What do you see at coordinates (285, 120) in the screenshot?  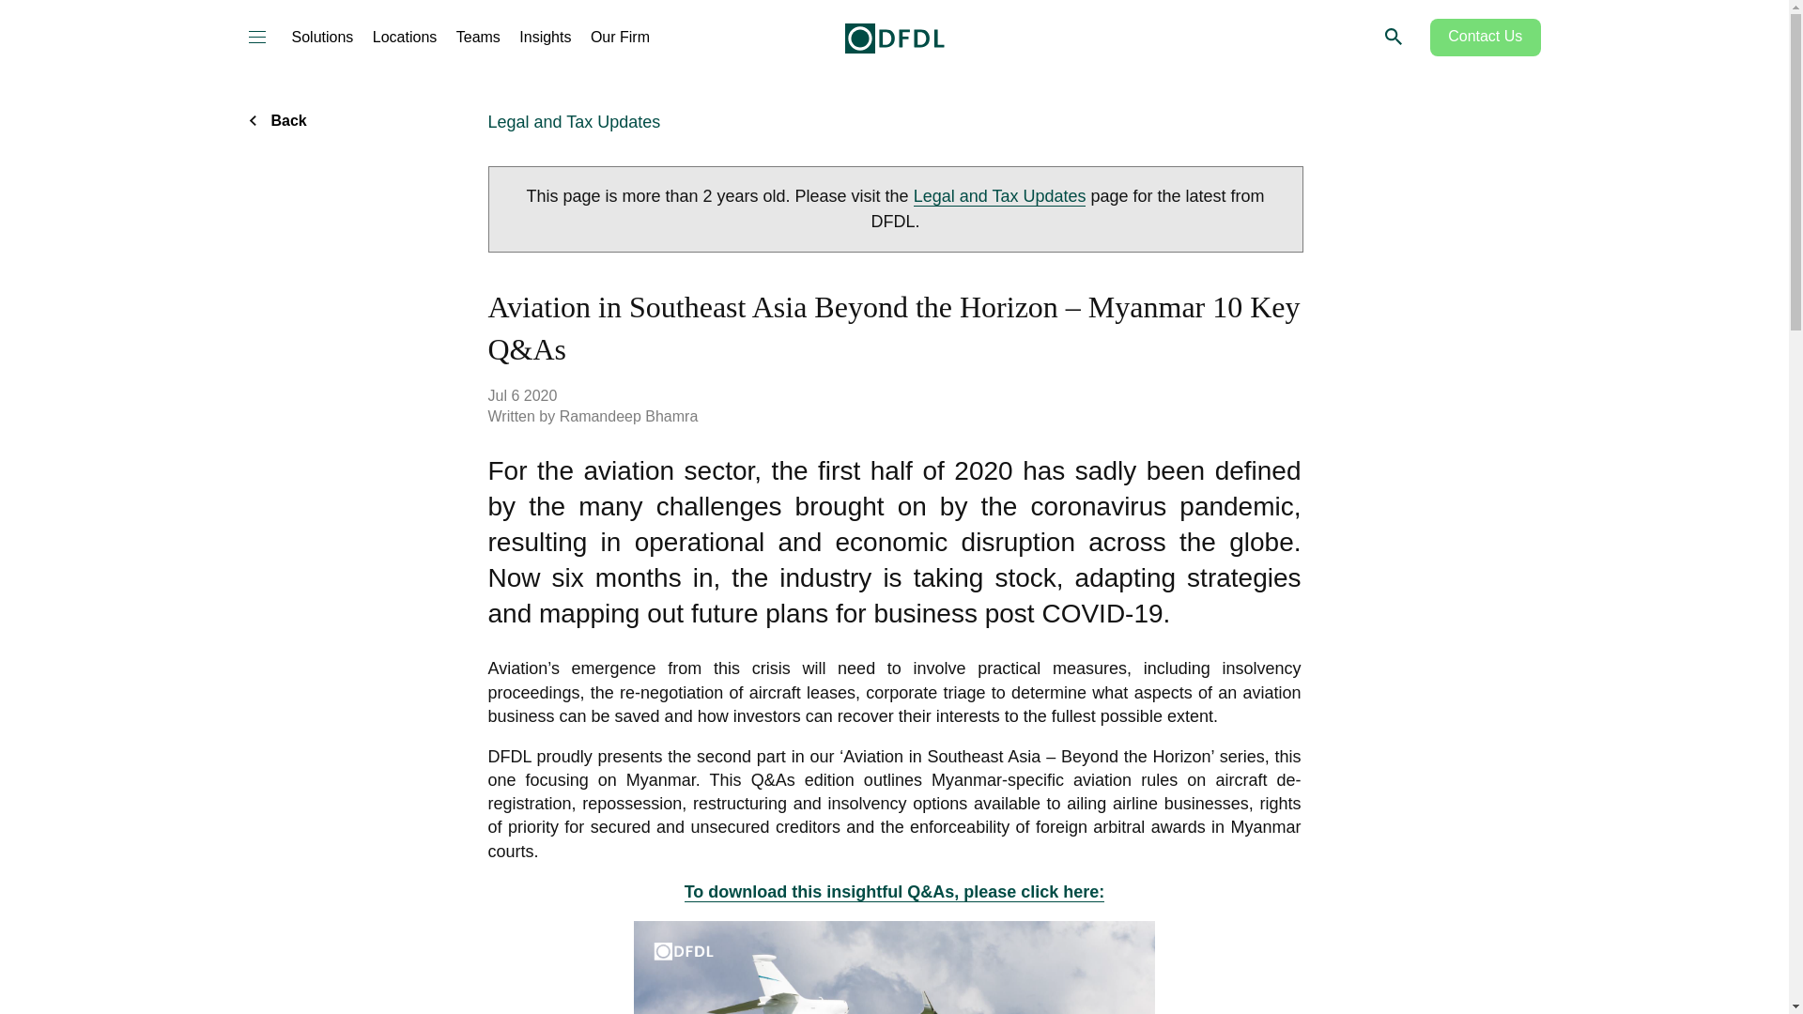 I see `Back` at bounding box center [285, 120].